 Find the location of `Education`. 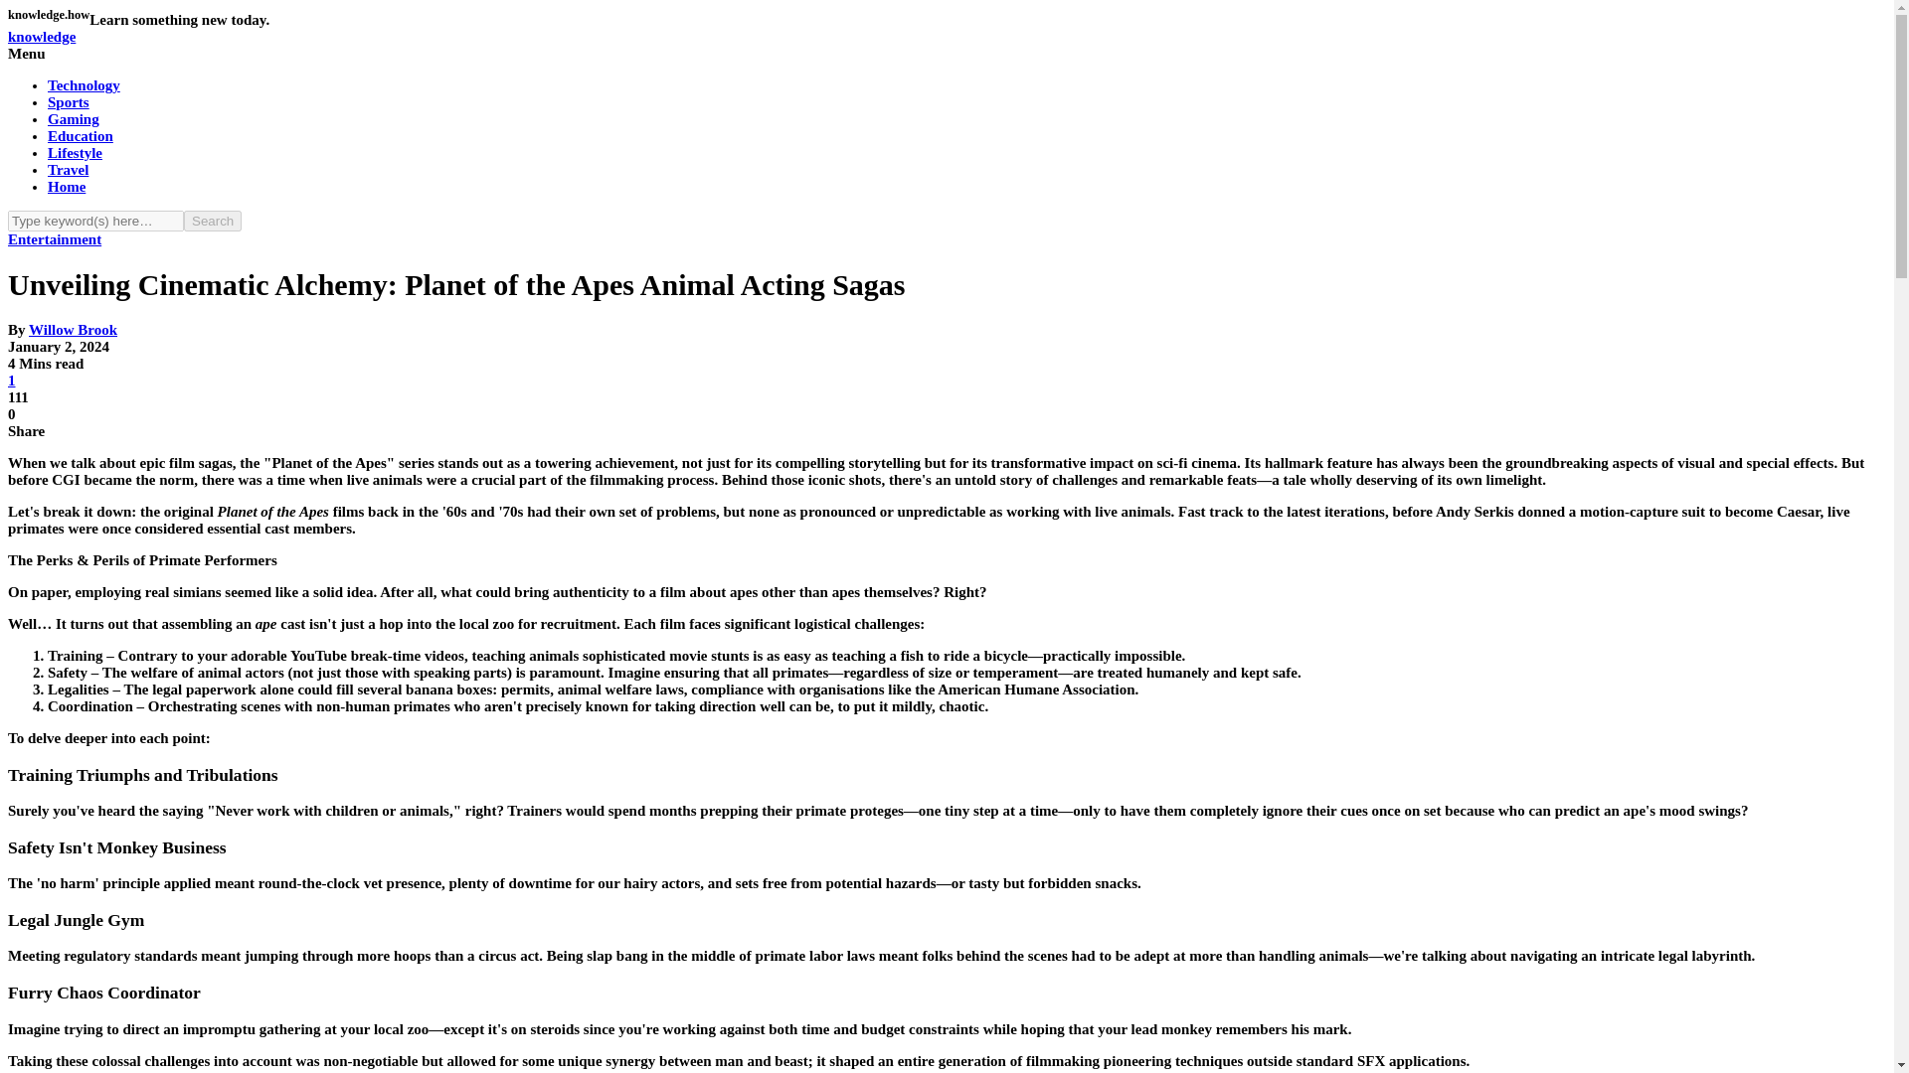

Education is located at coordinates (80, 135).